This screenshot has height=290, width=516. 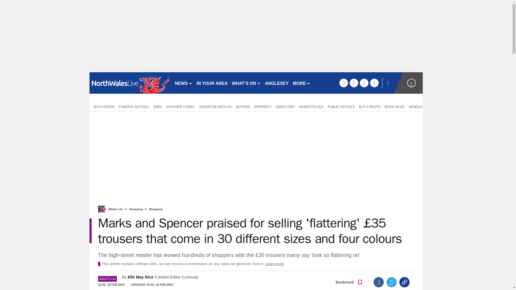 What do you see at coordinates (302, 83) in the screenshot?
I see `MORE` at bounding box center [302, 83].